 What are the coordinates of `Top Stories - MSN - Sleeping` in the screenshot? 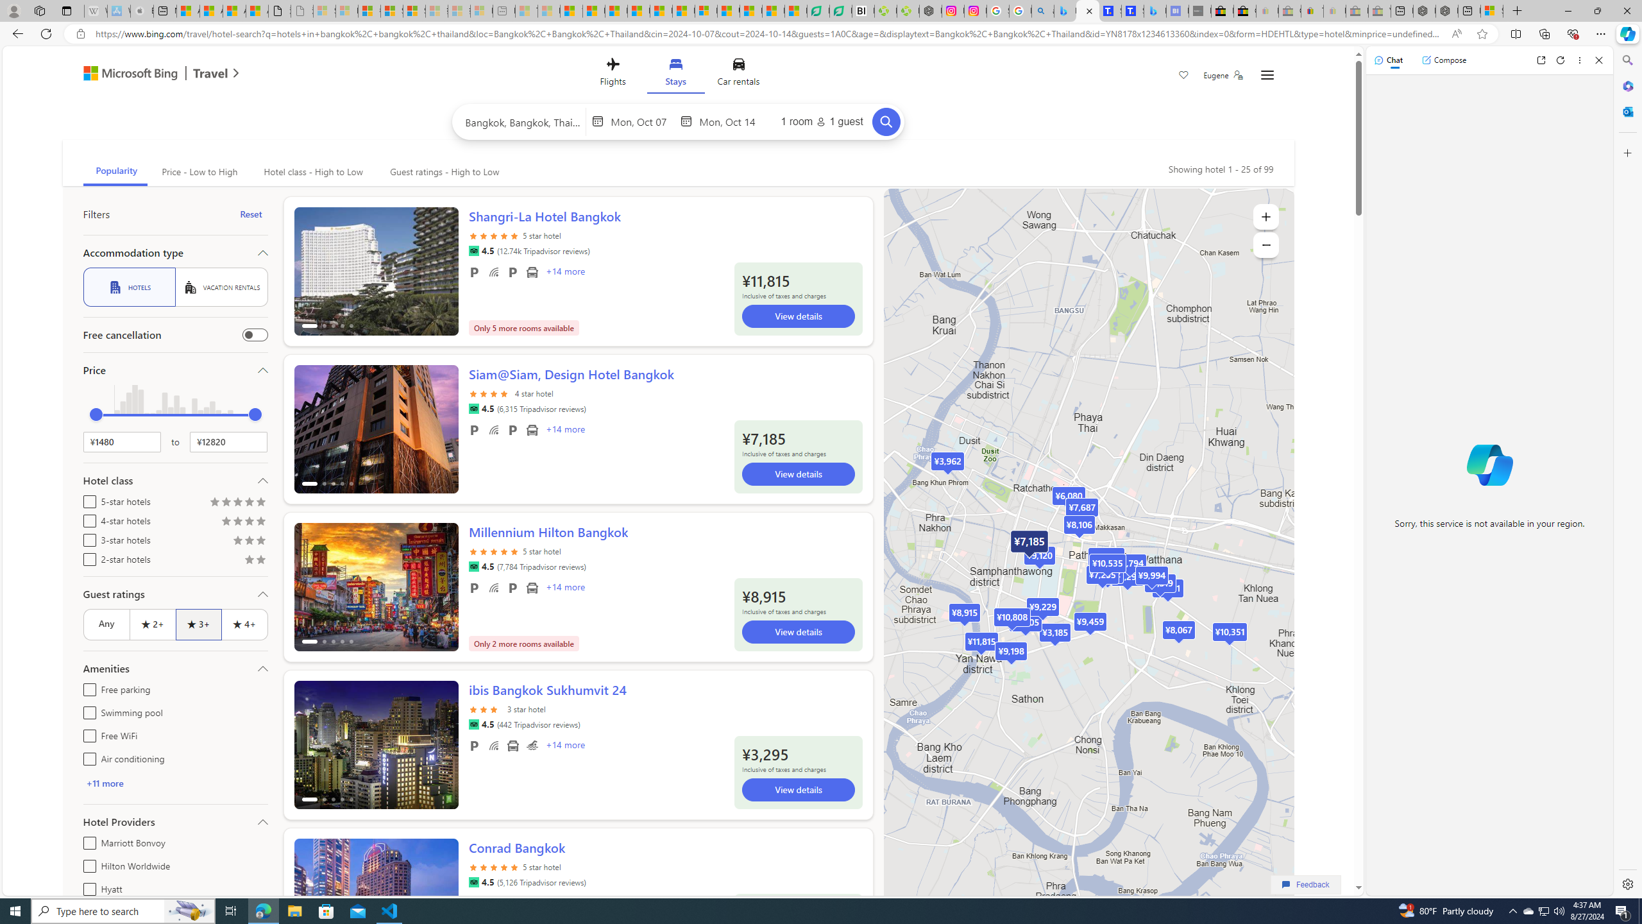 It's located at (527, 11).